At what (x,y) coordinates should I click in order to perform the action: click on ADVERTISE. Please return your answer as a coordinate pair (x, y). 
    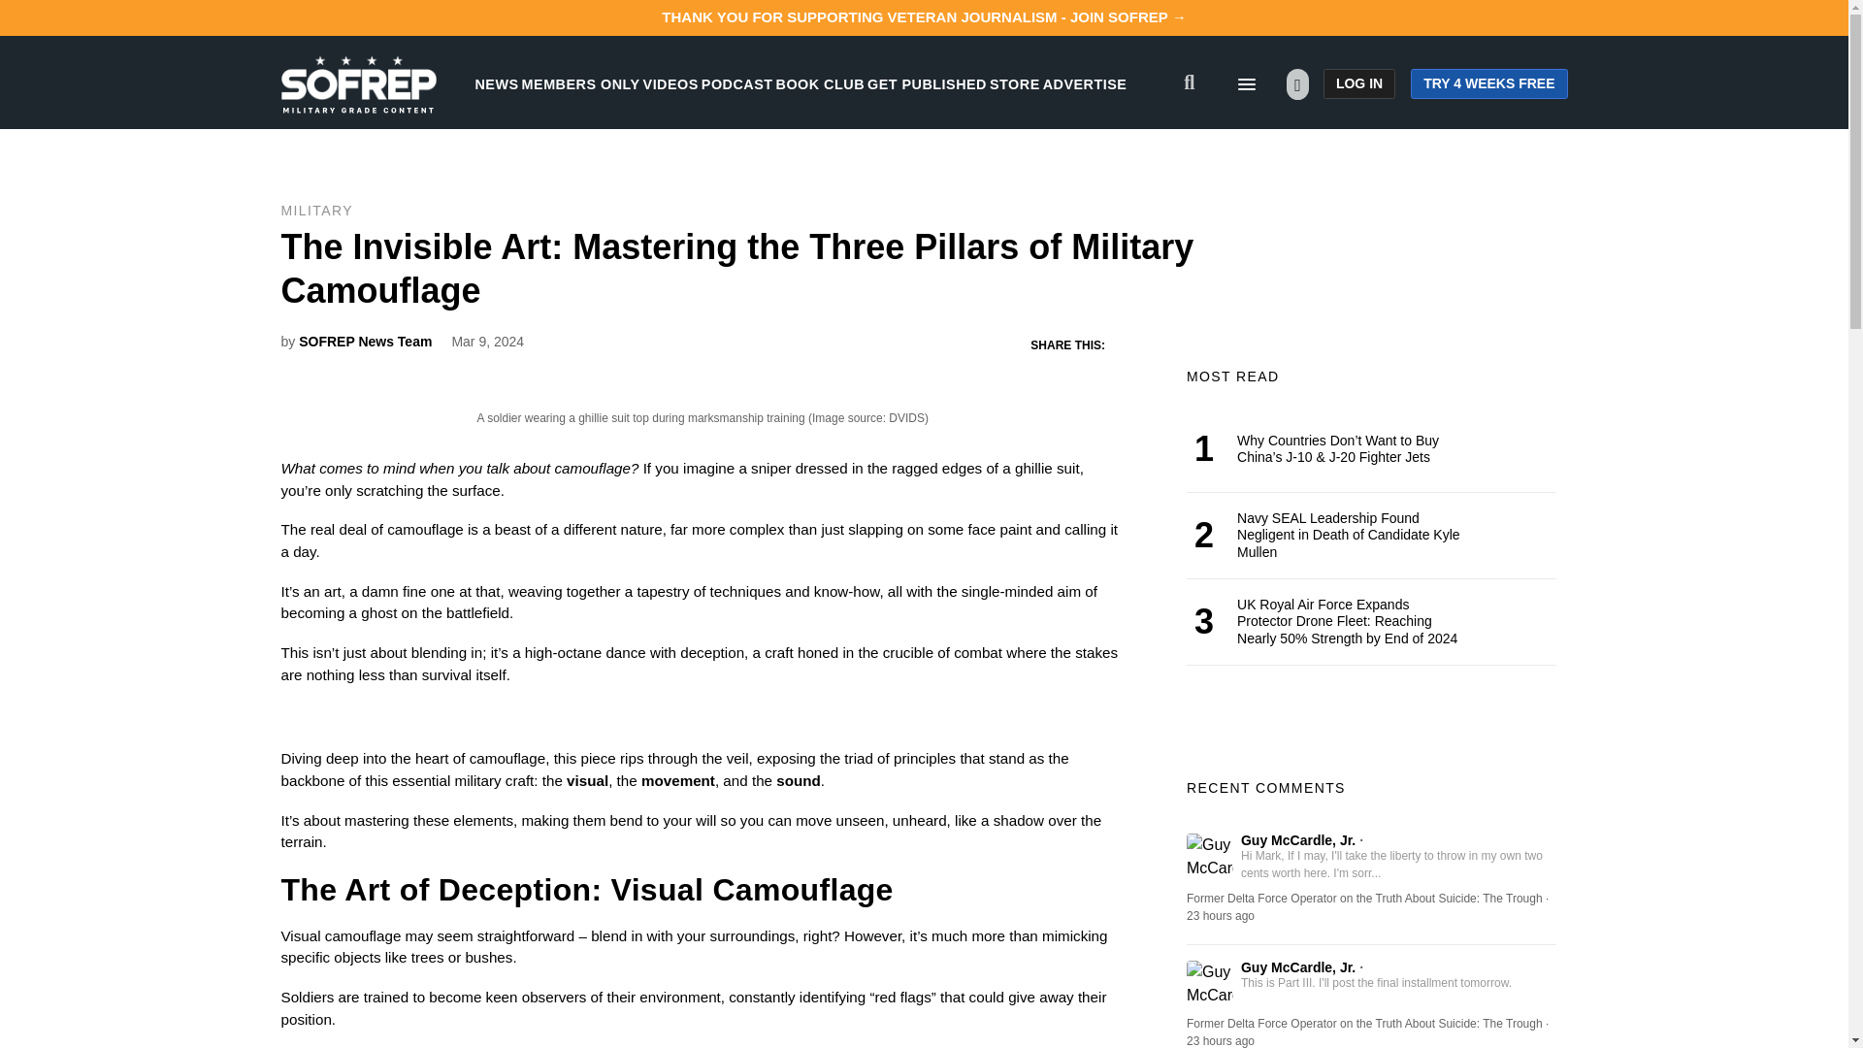
    Looking at the image, I should click on (1085, 83).